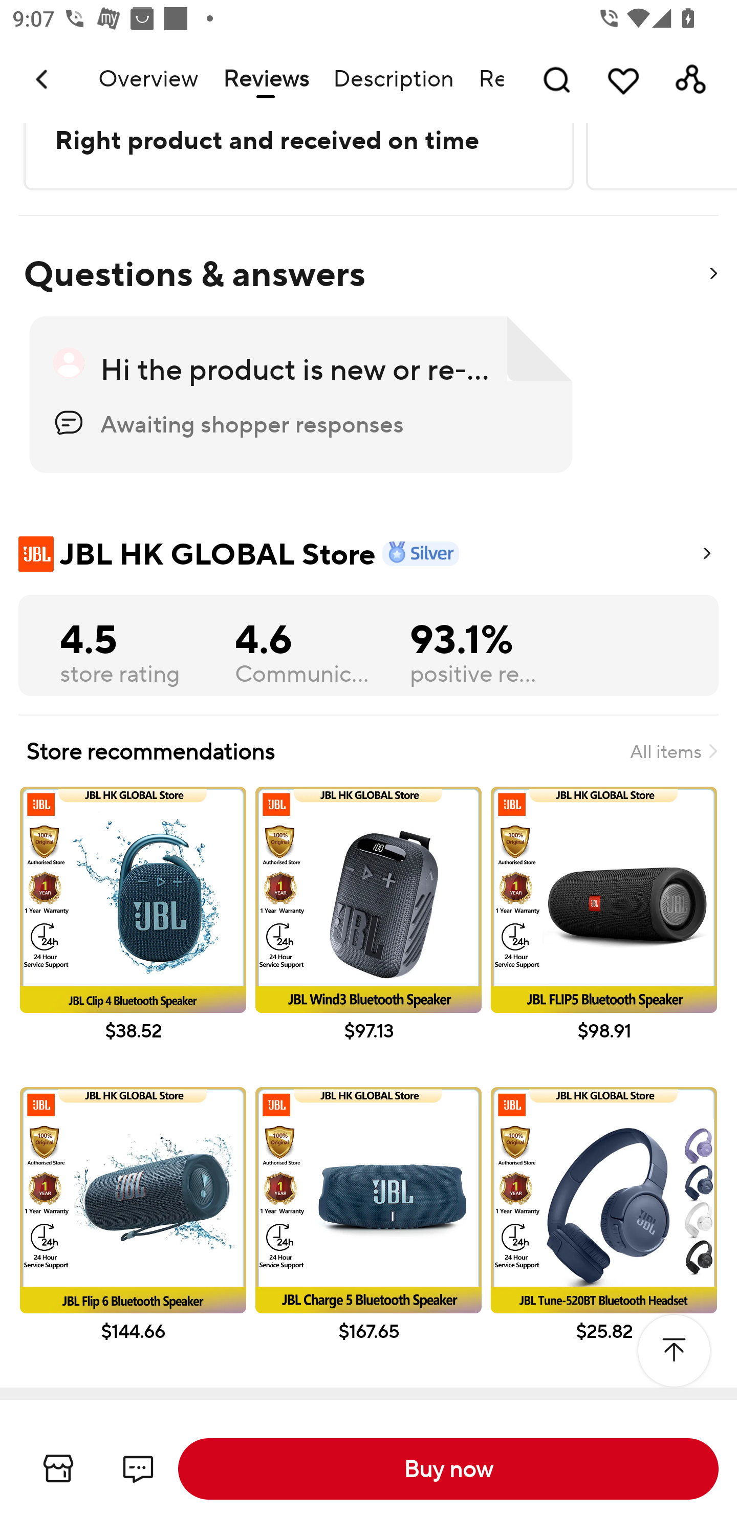 This screenshot has width=737, height=1515. Describe the element at coordinates (604, 932) in the screenshot. I see `$98.91` at that location.